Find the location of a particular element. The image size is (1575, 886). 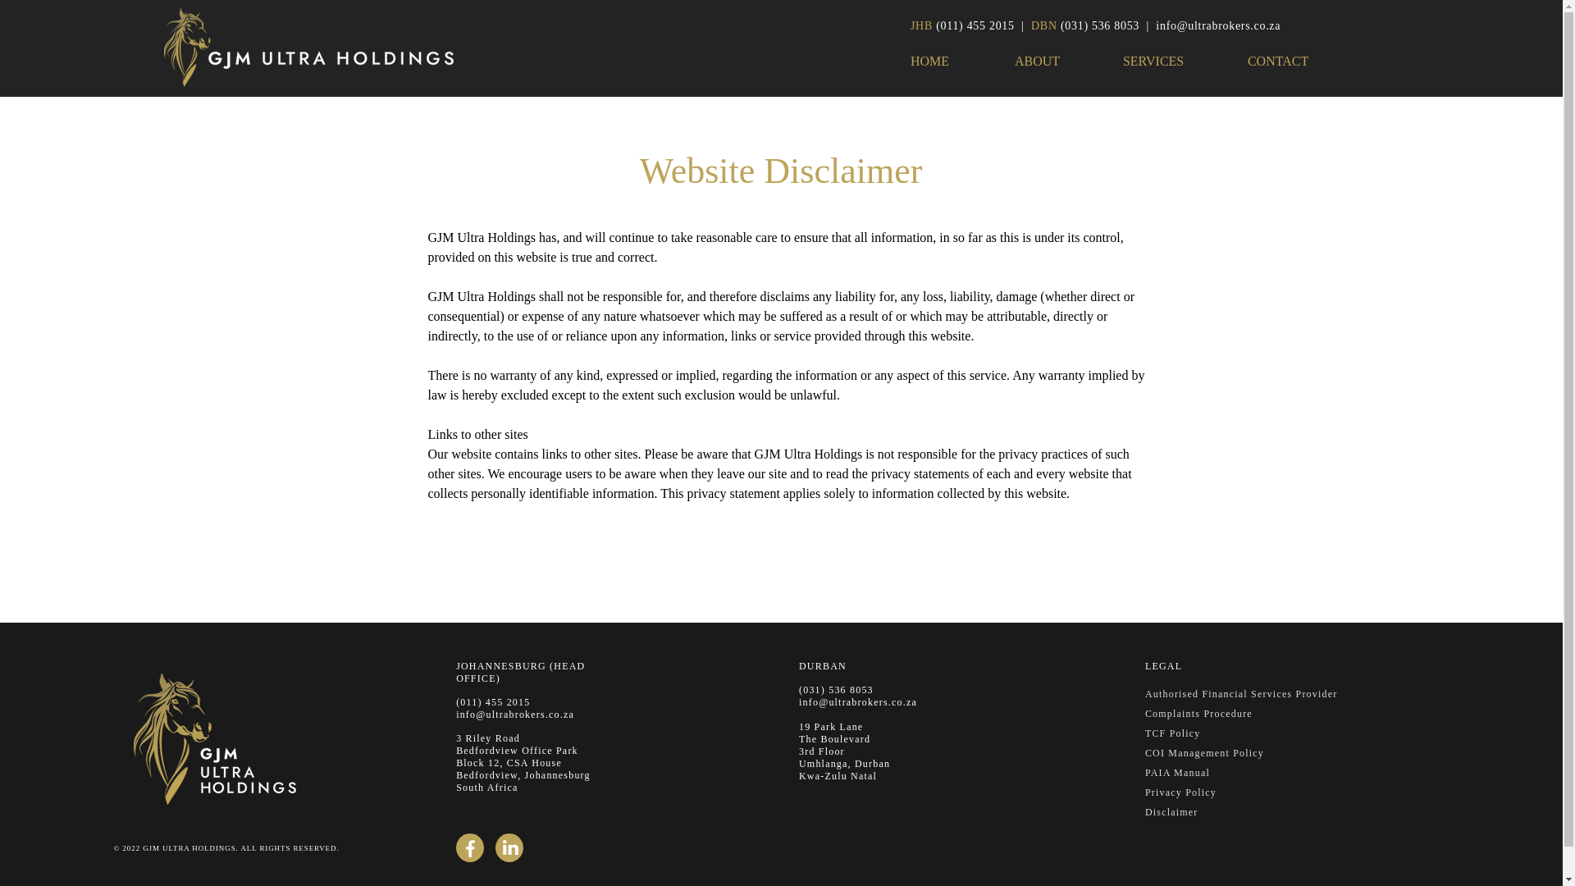

GJM Ultra Brokers is located at coordinates (221, 738).